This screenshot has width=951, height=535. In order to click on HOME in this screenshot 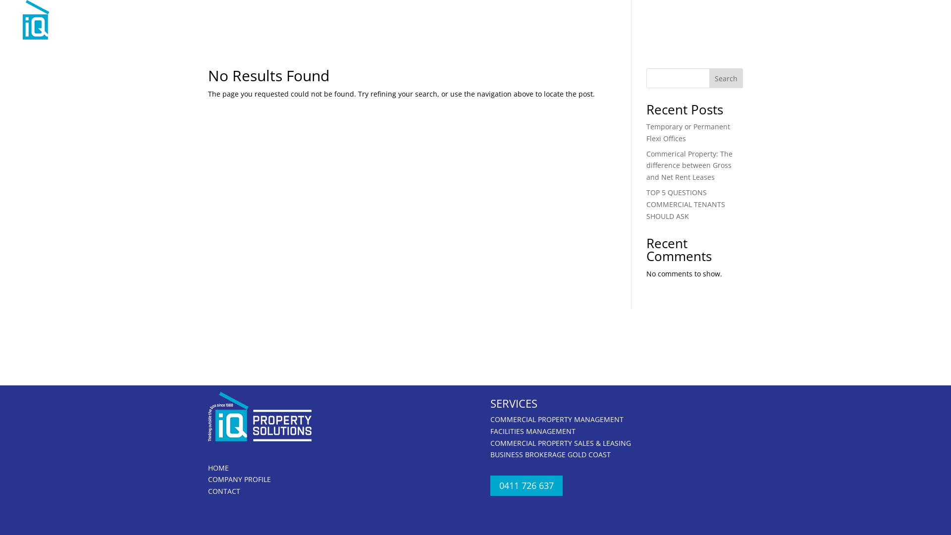, I will do `click(218, 468)`.